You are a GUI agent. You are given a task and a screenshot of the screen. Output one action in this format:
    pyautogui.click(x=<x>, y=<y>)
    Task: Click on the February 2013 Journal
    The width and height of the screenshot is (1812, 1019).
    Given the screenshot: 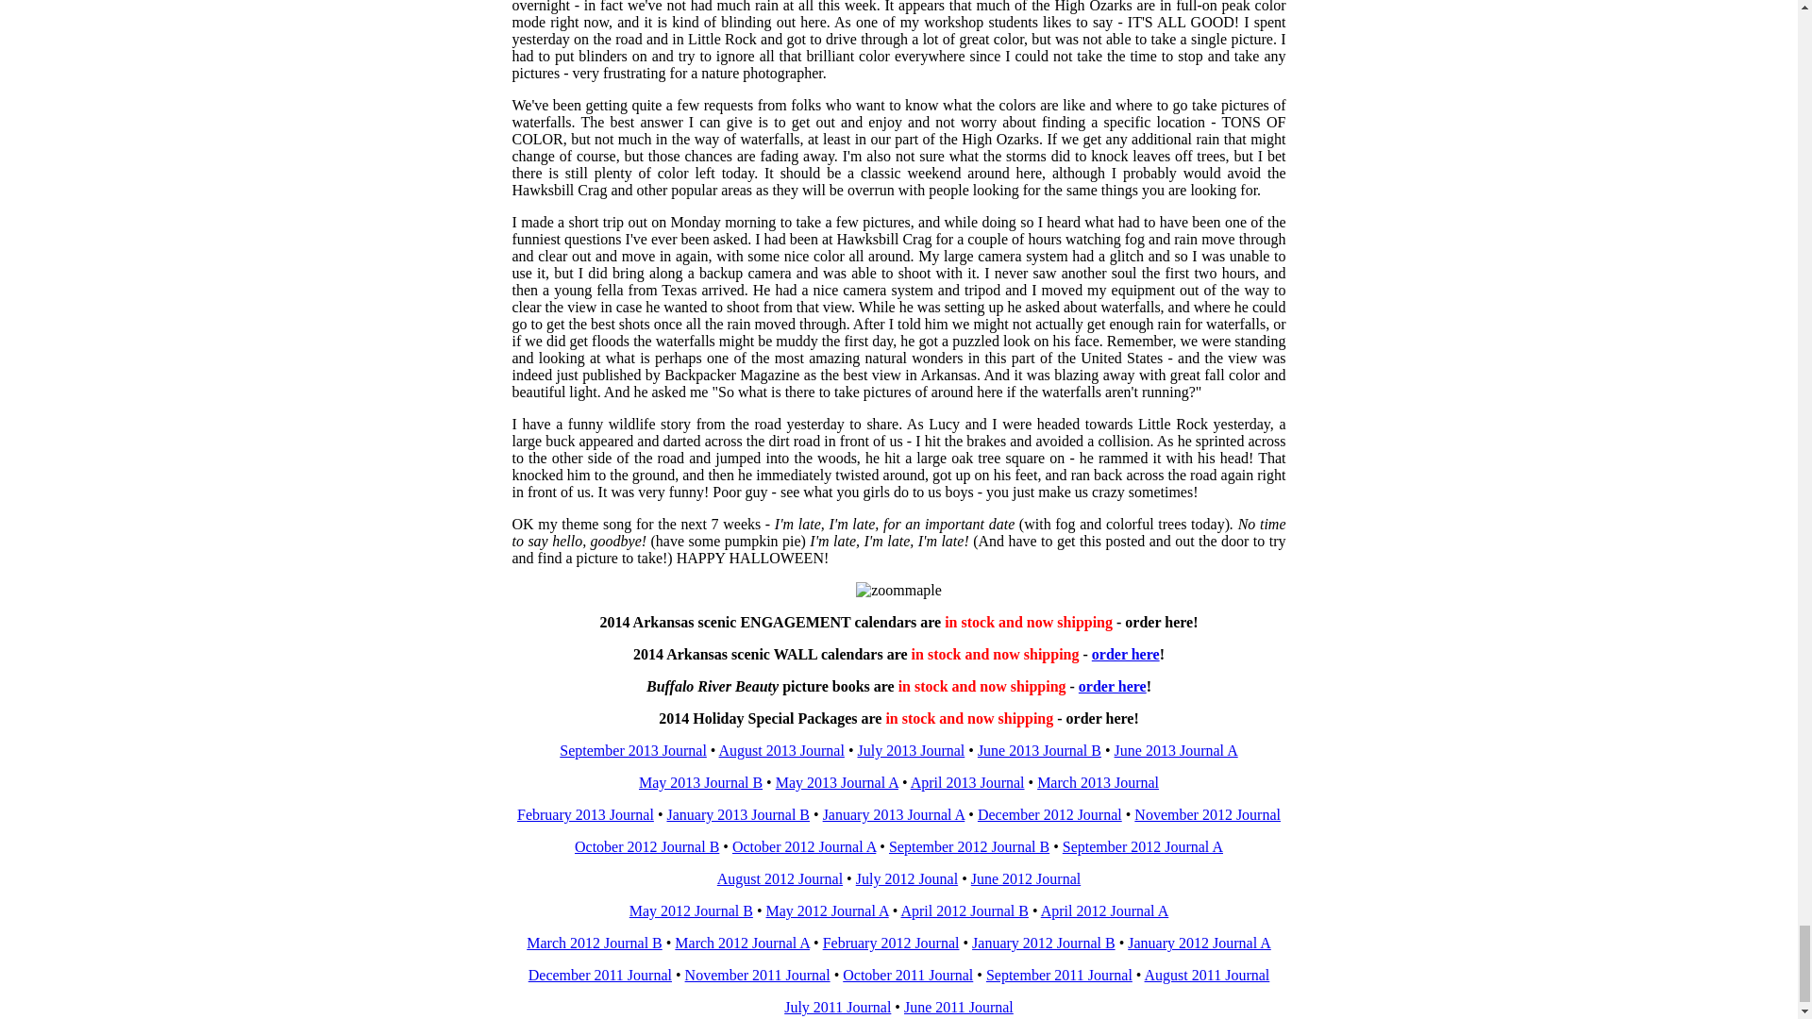 What is the action you would take?
    pyautogui.click(x=585, y=814)
    